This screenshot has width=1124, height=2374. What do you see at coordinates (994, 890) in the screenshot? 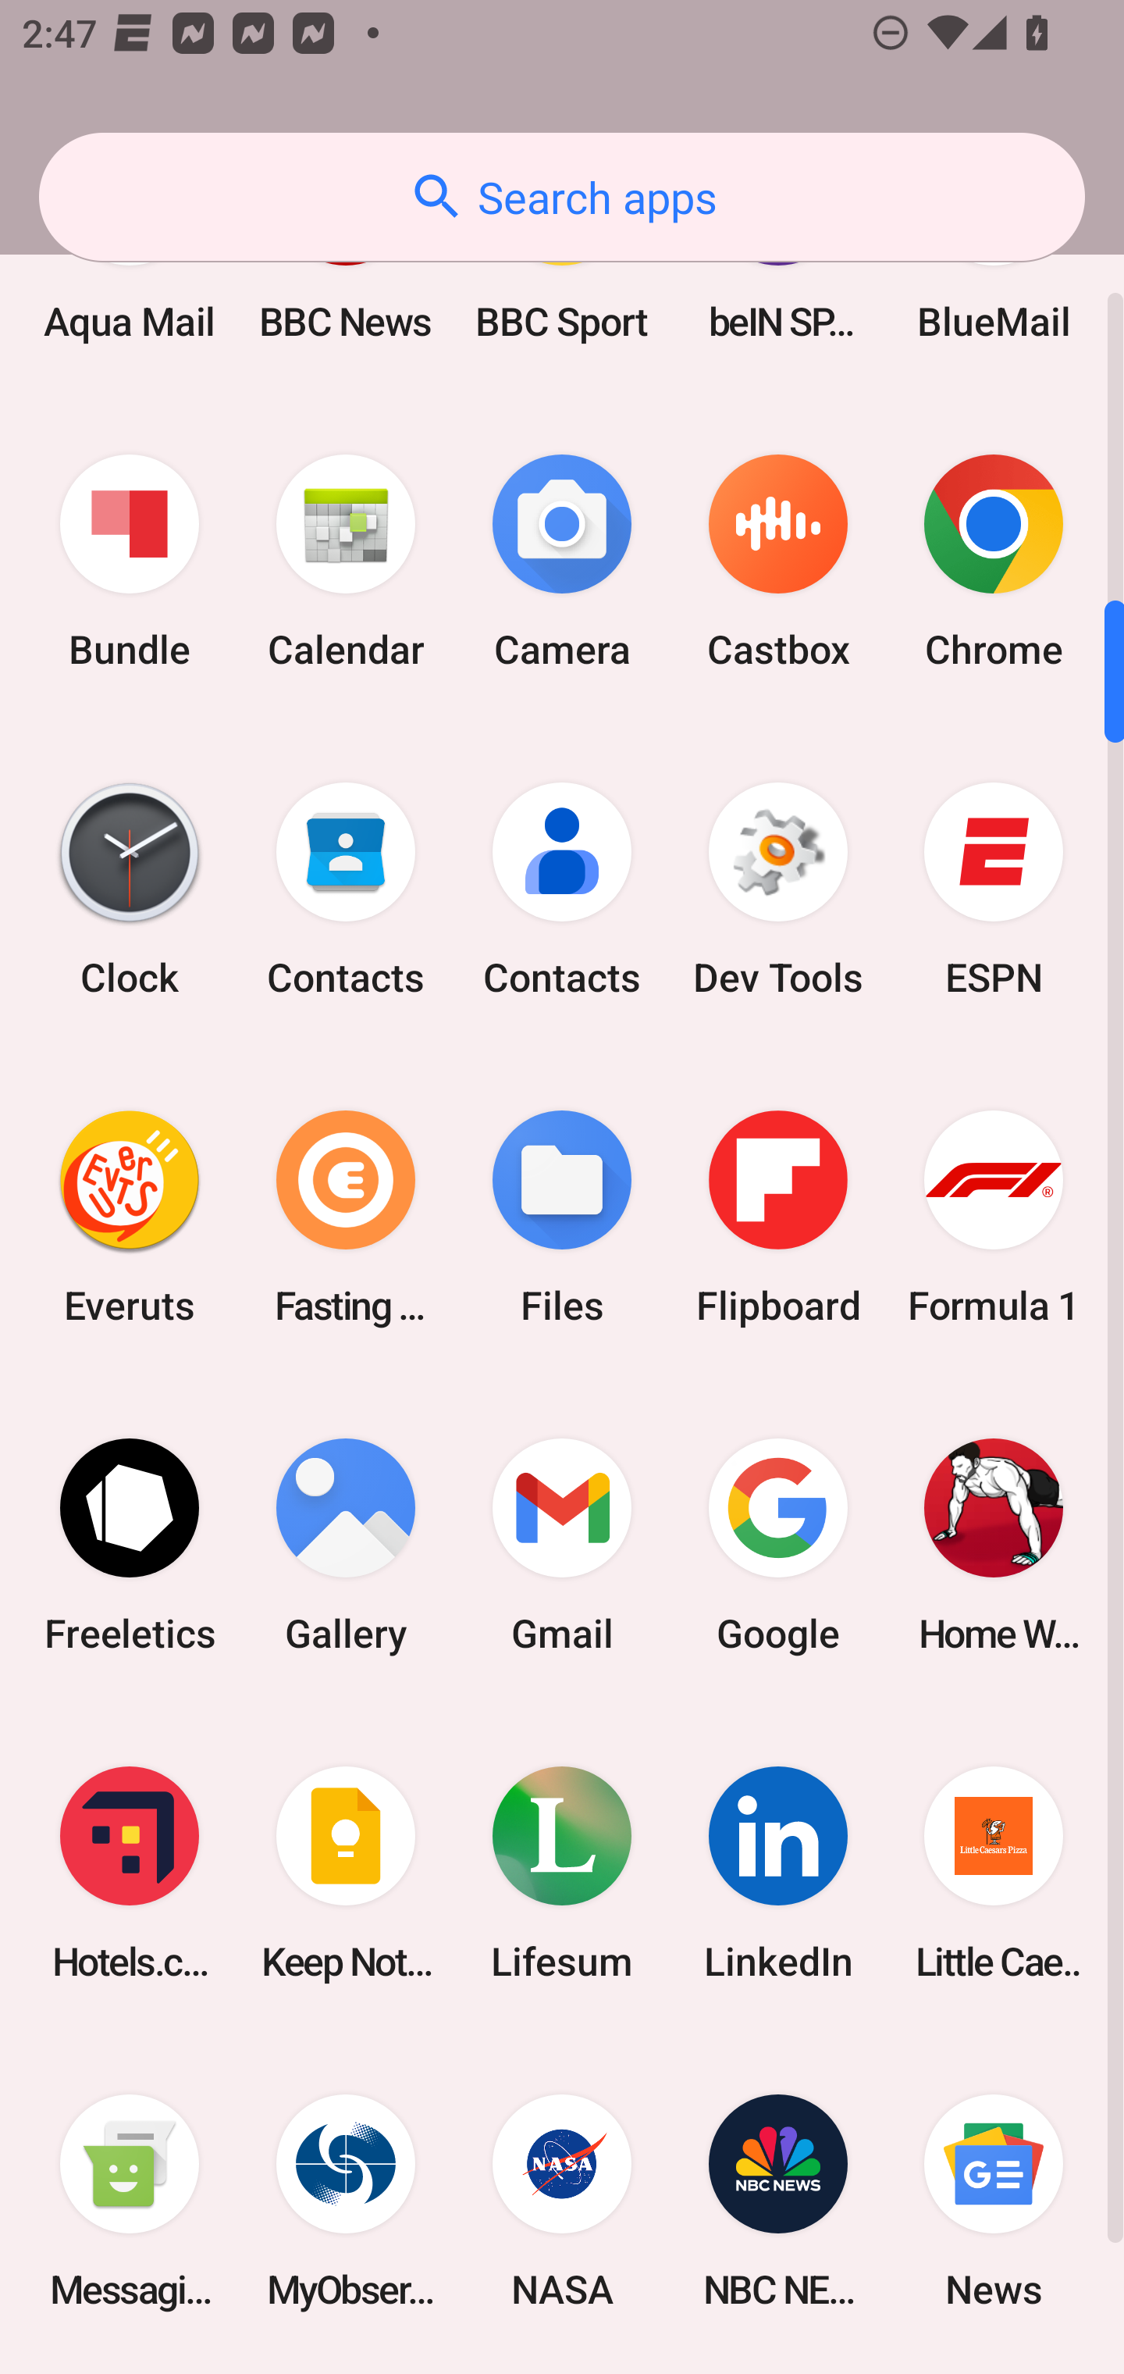
I see `ESPN` at bounding box center [994, 890].